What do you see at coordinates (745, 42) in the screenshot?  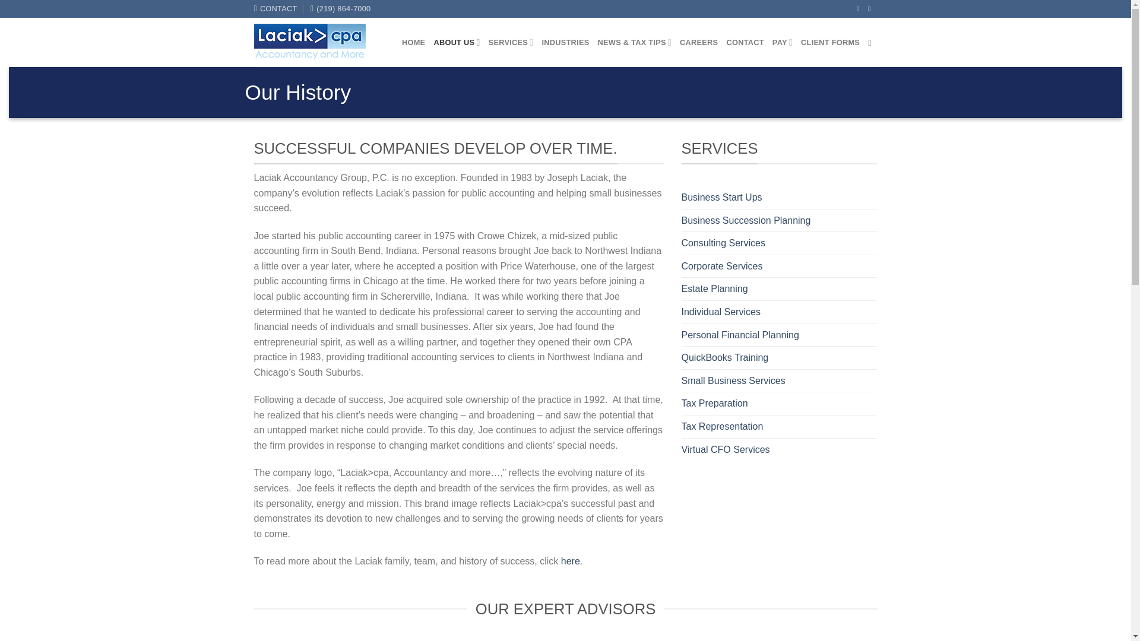 I see `CONTACT` at bounding box center [745, 42].